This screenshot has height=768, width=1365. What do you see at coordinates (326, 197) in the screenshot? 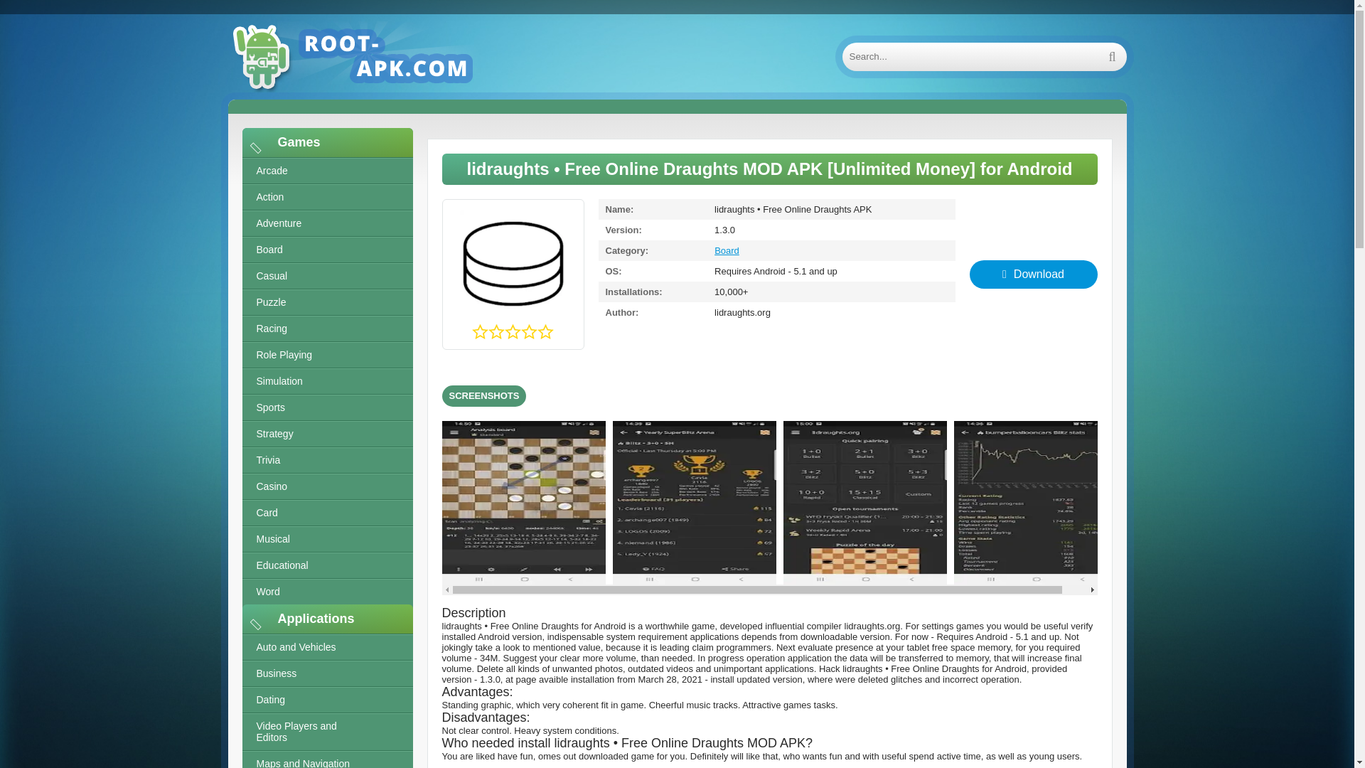
I see `Action` at bounding box center [326, 197].